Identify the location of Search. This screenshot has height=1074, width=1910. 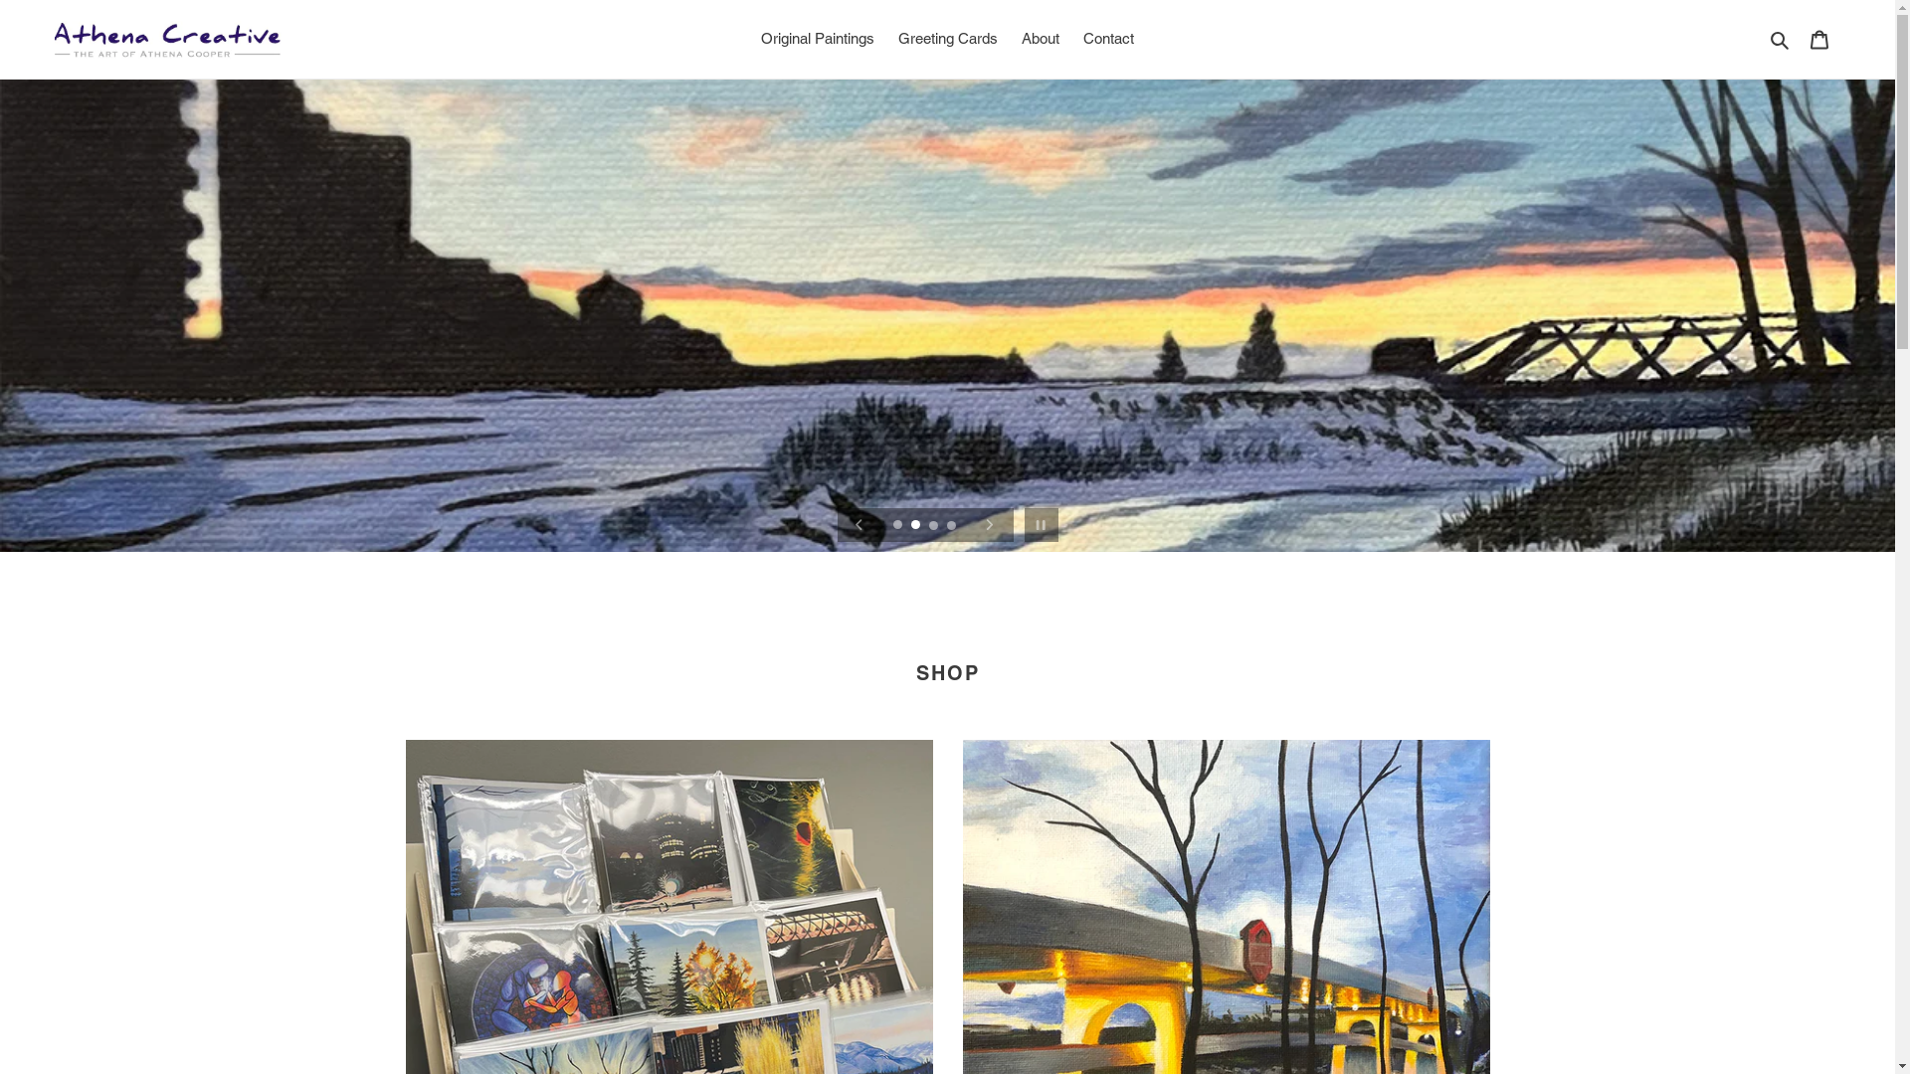
(1781, 40).